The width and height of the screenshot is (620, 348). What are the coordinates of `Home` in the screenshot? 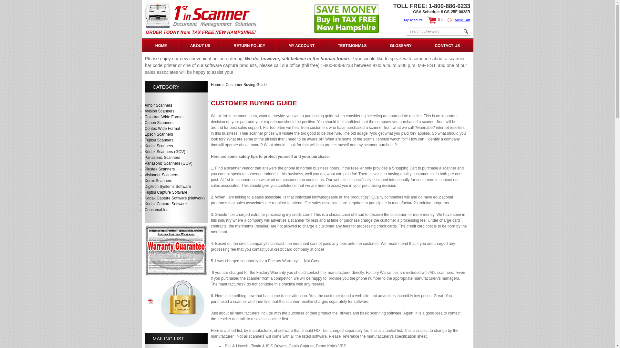 It's located at (216, 85).